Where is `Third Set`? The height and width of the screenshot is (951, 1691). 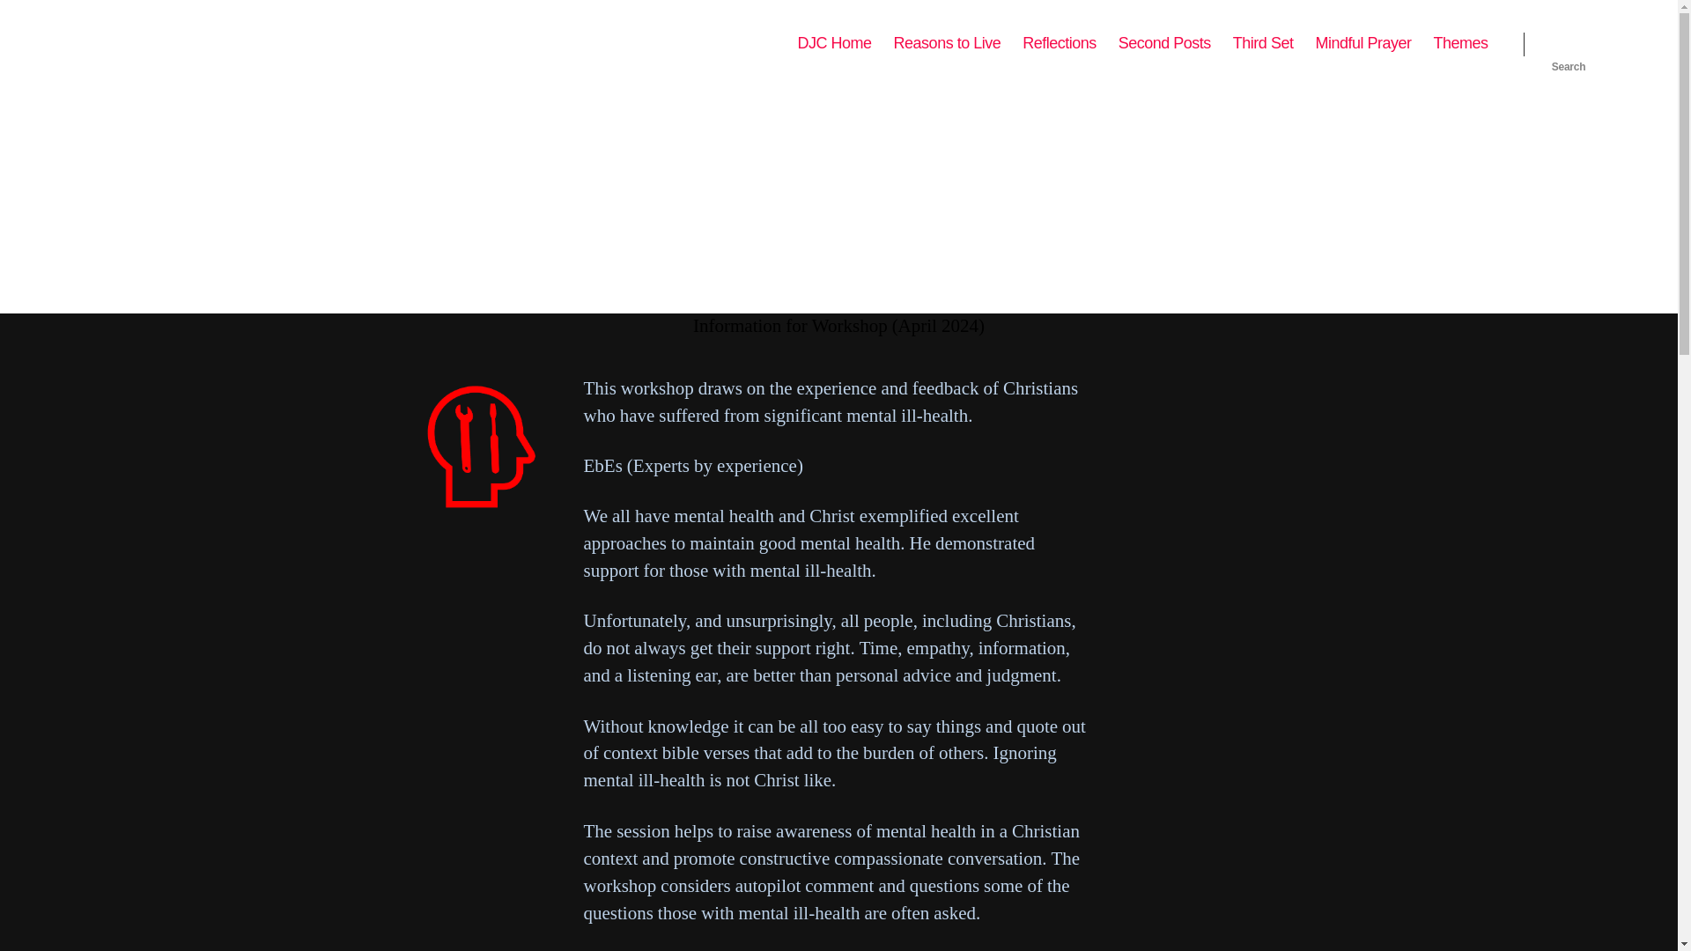
Third Set is located at coordinates (1263, 43).